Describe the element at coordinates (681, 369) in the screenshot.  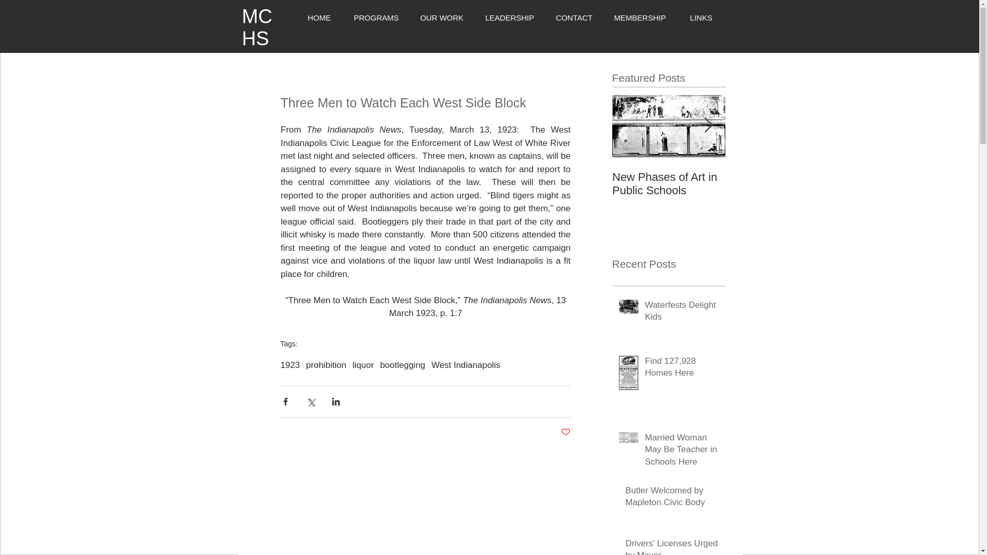
I see `Find 127,928 Homes Here` at that location.